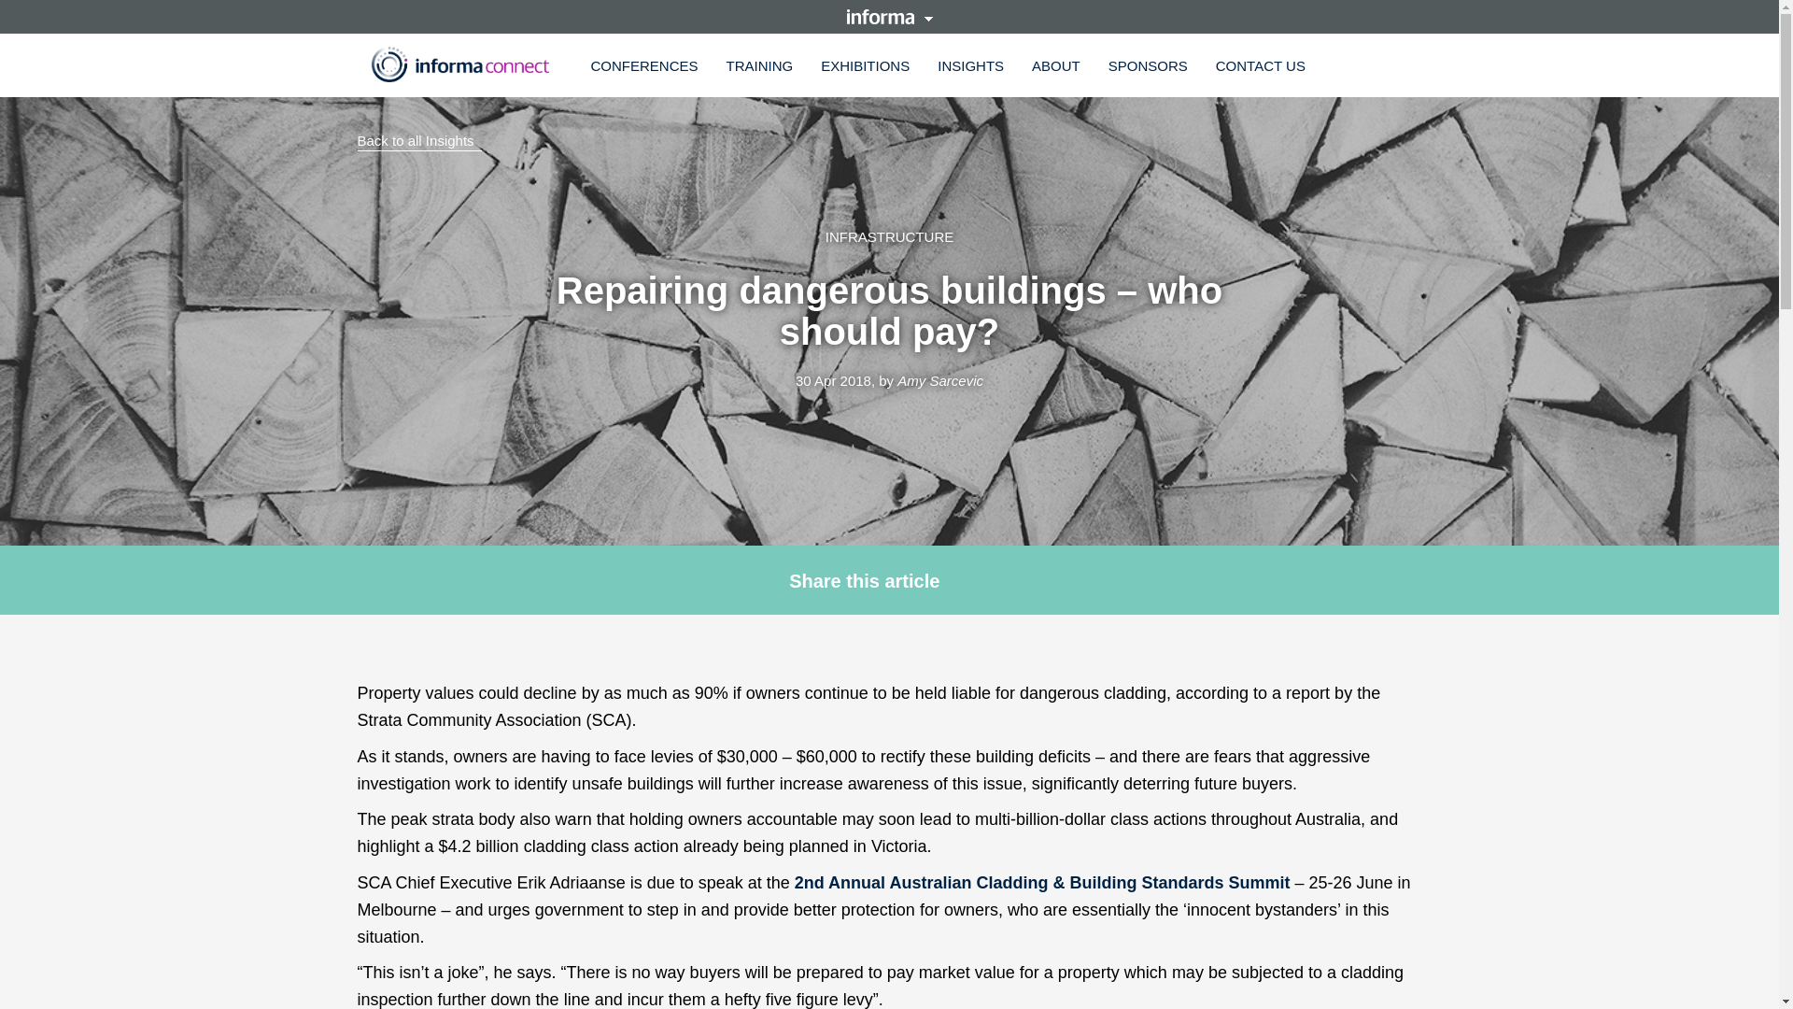 The image size is (1793, 1009). Describe the element at coordinates (1147, 65) in the screenshot. I see `SPONSORS` at that location.